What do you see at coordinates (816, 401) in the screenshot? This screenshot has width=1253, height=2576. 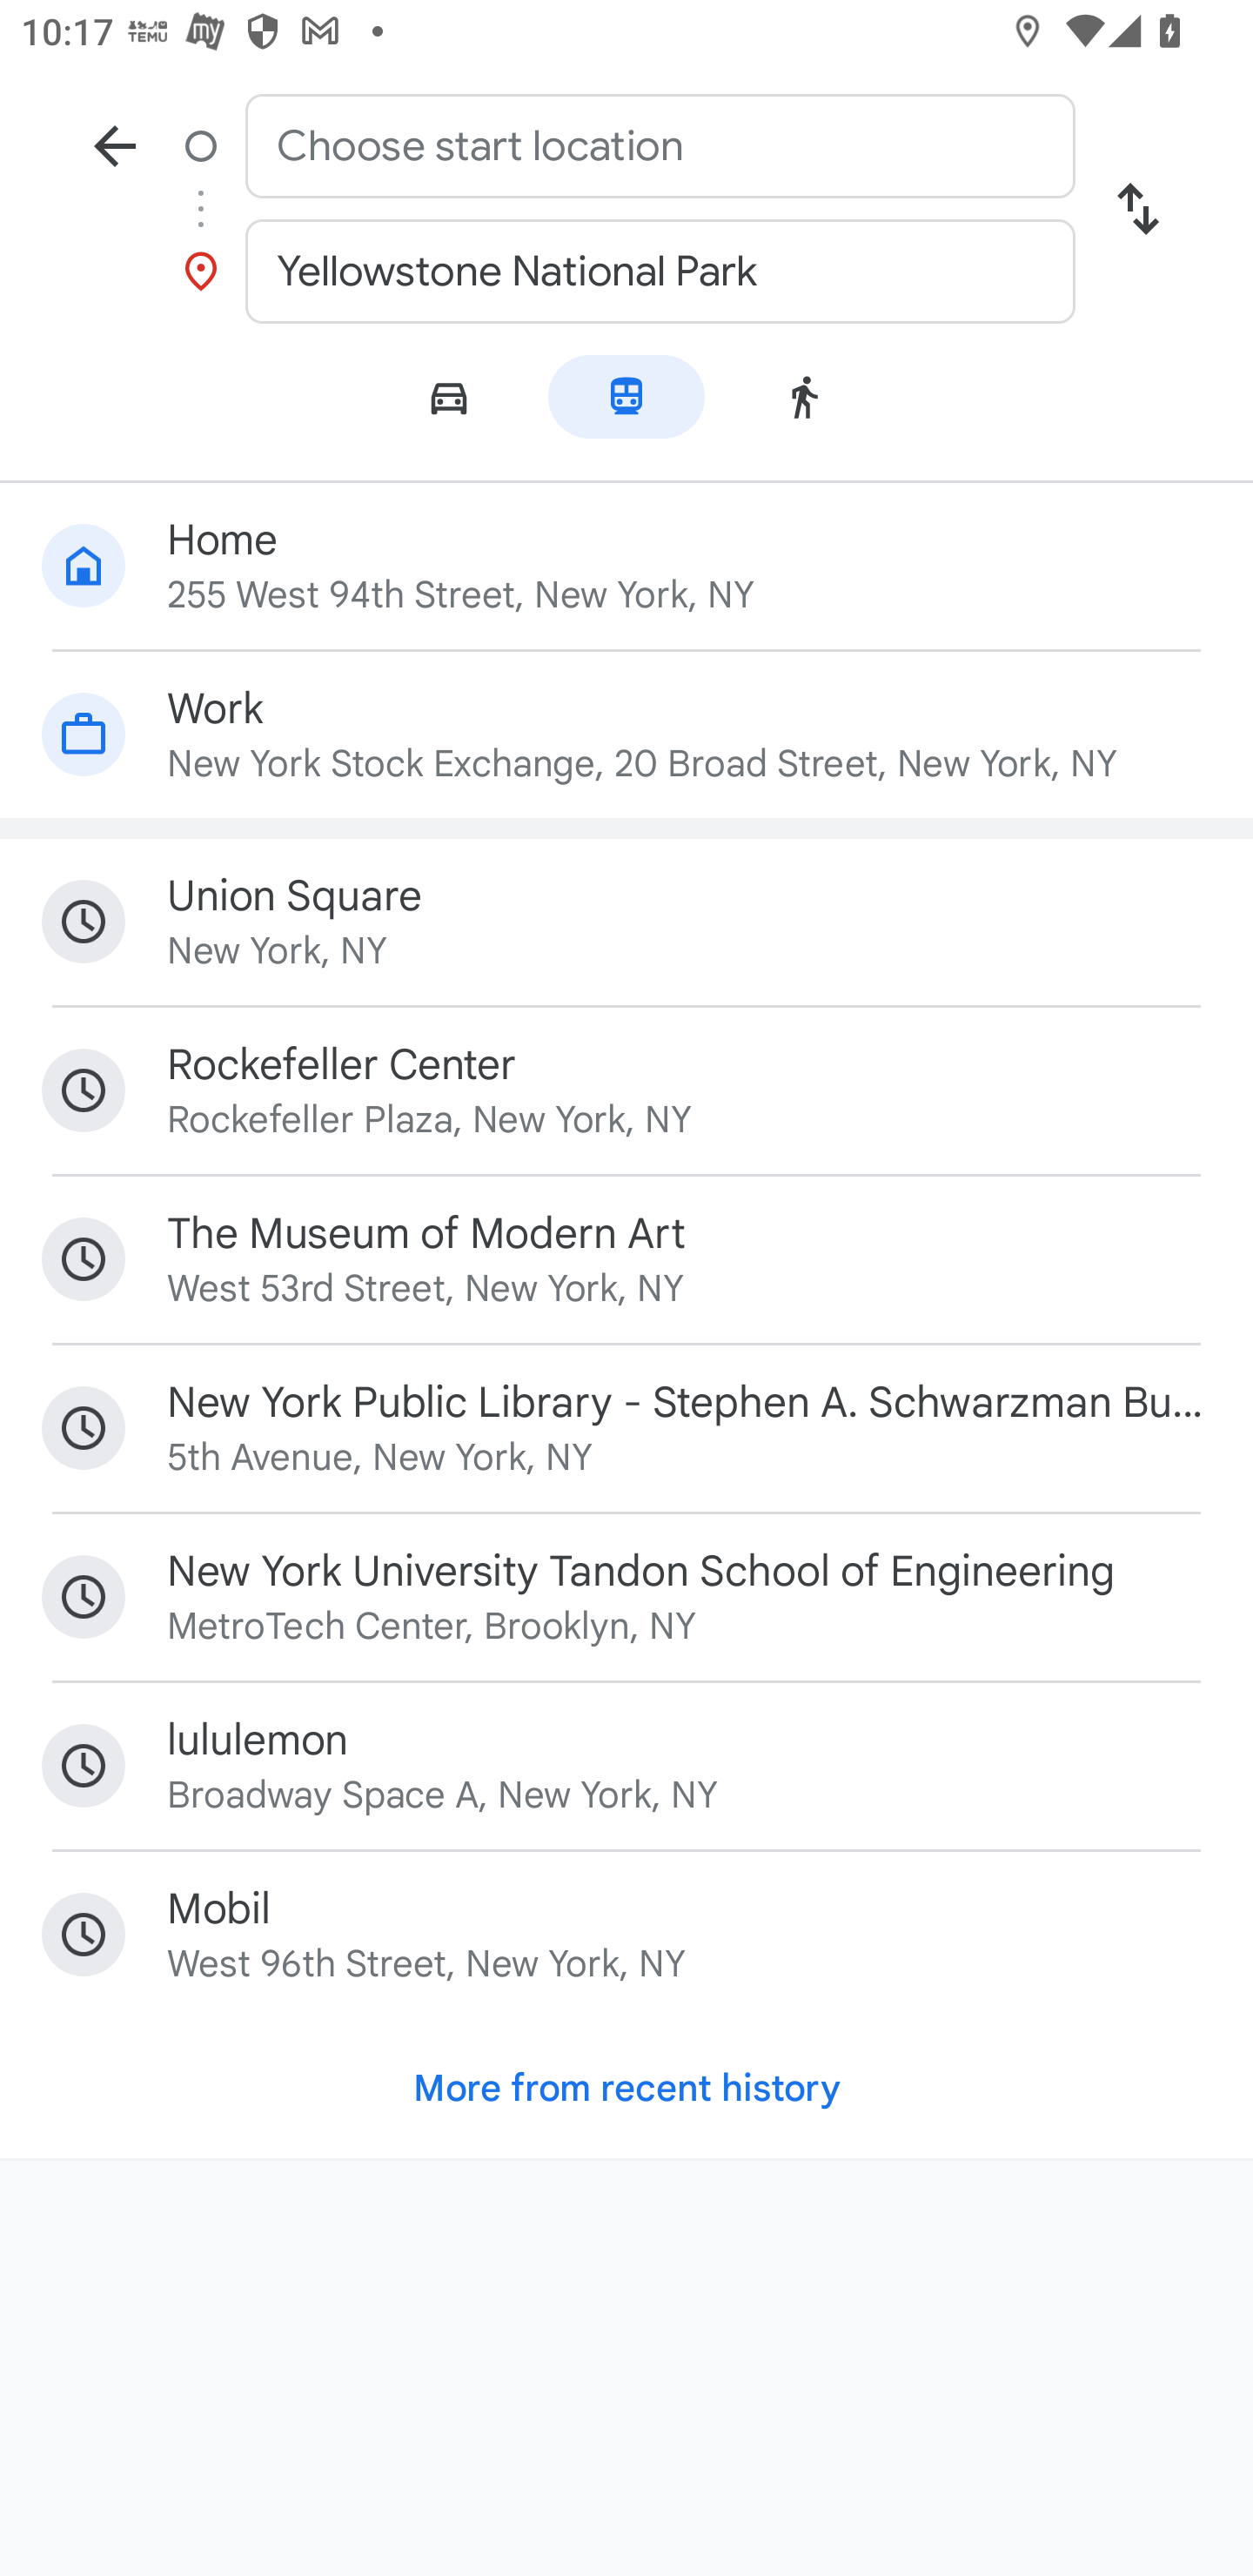 I see `Walking mode: ` at bounding box center [816, 401].